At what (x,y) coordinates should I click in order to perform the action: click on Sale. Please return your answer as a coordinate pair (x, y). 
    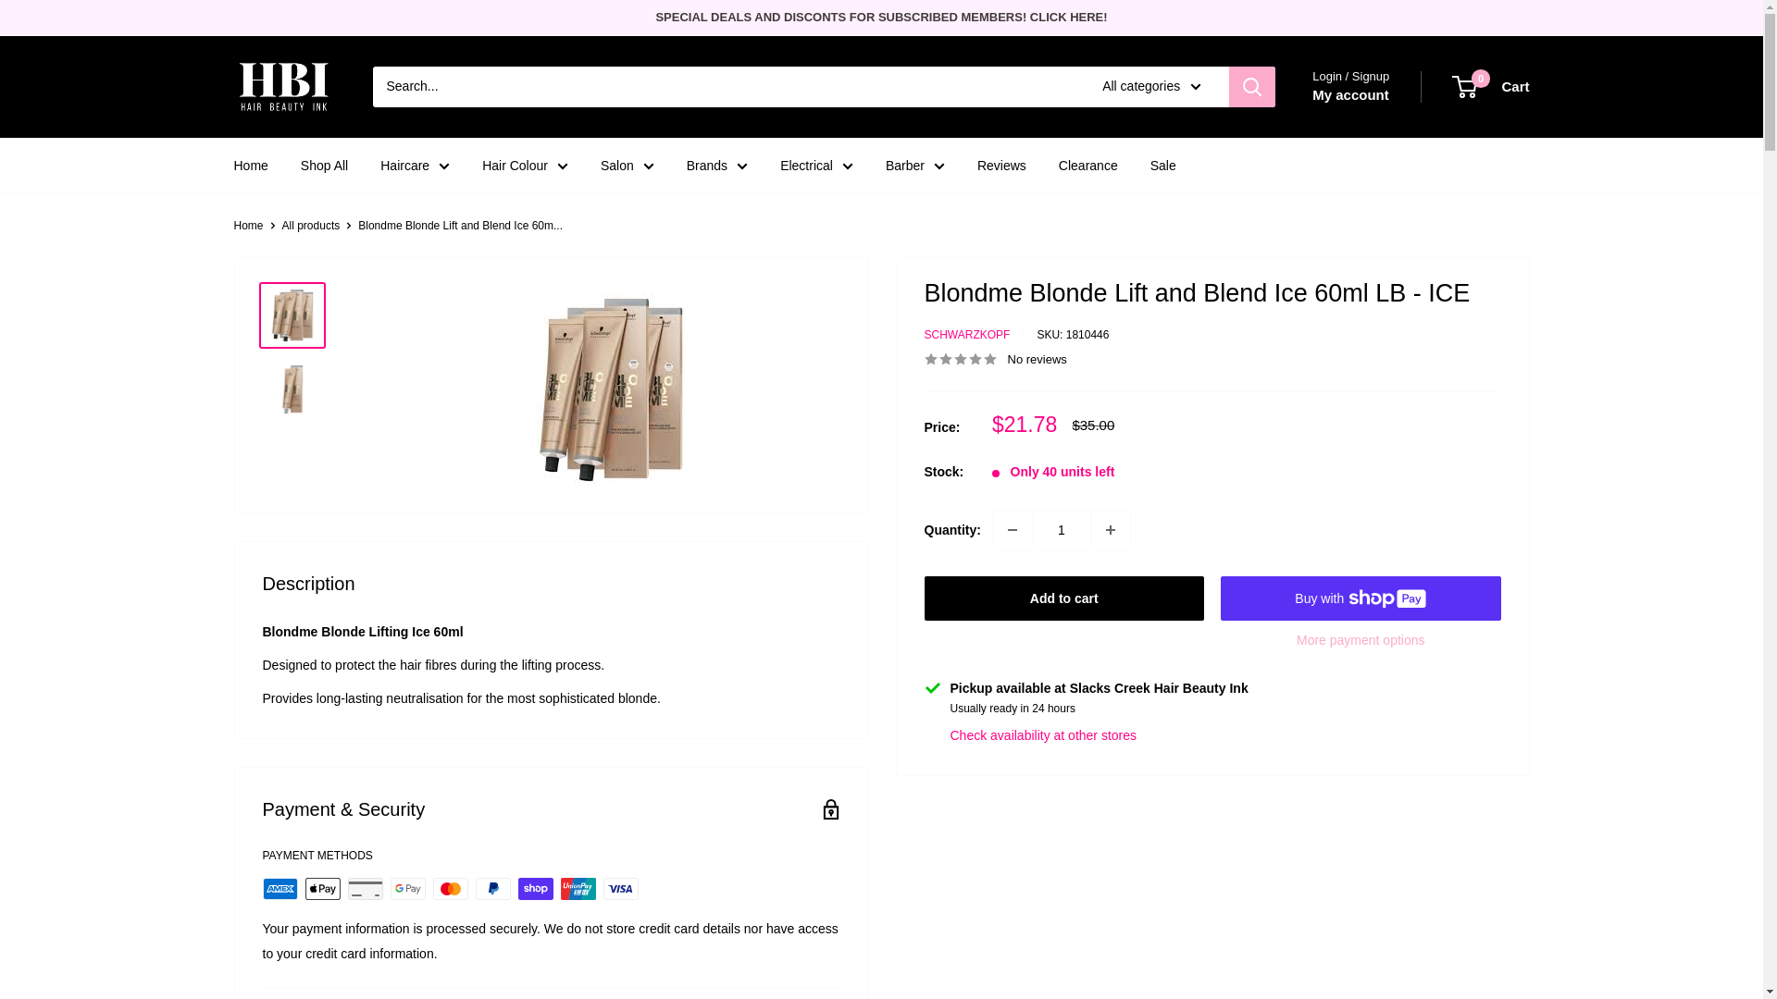
    Looking at the image, I should click on (1163, 166).